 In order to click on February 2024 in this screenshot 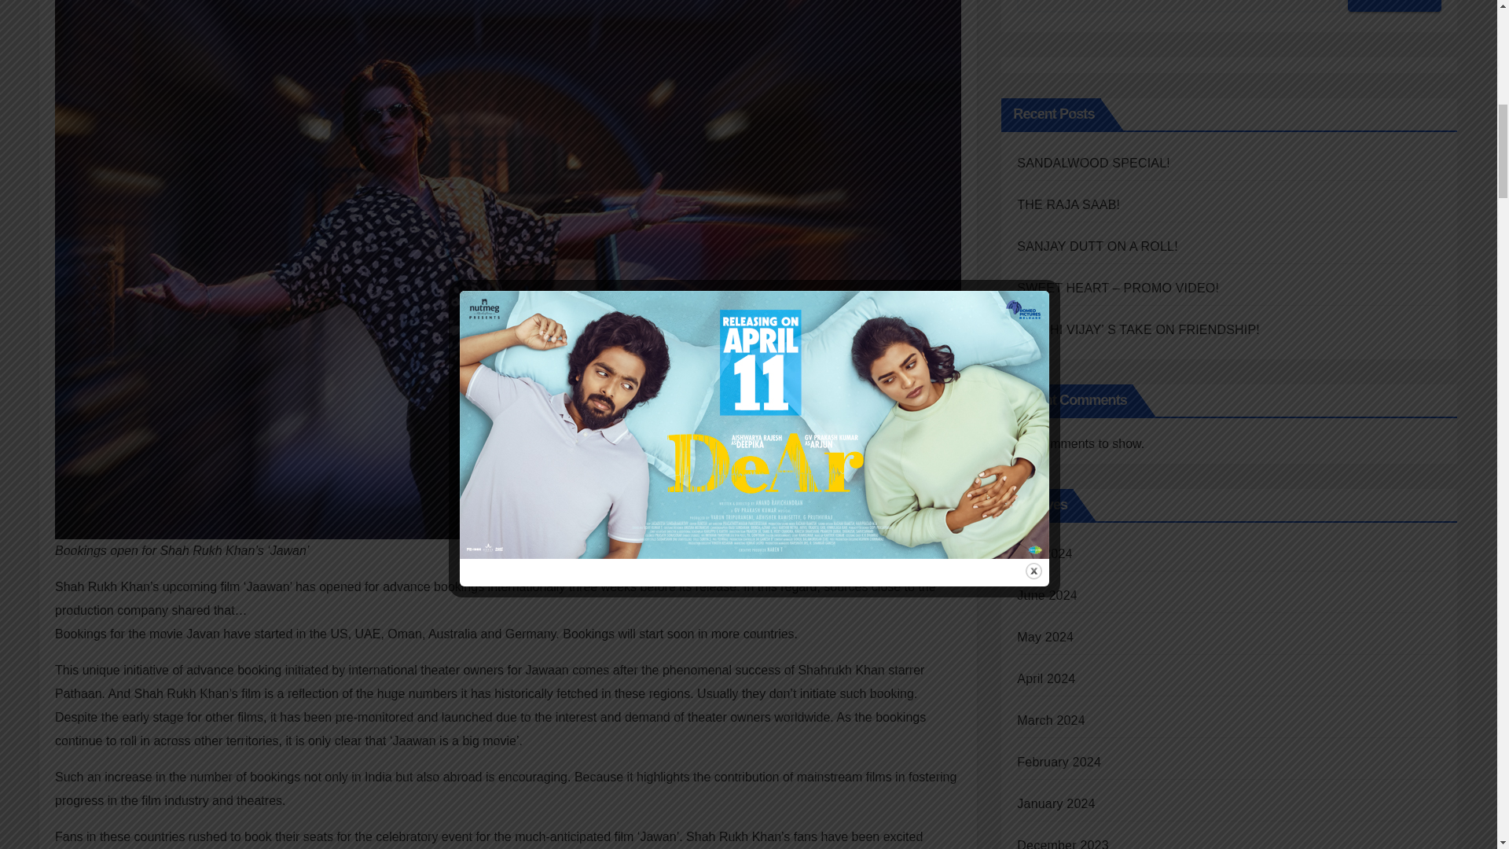, I will do `click(1059, 763)`.